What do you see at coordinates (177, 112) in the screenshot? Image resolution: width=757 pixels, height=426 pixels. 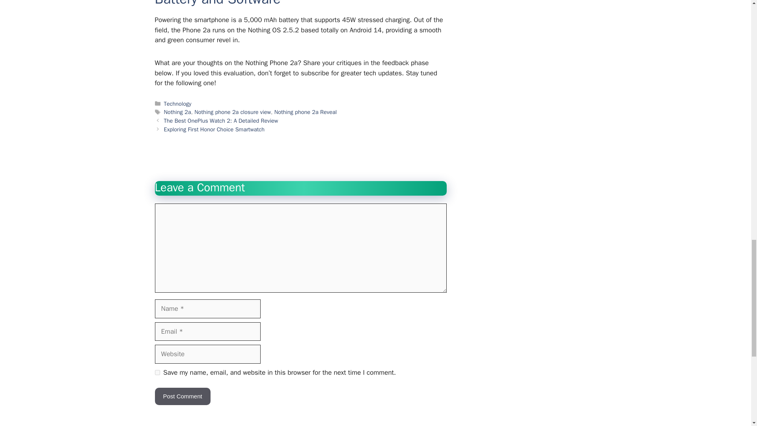 I see `Nothing 2a` at bounding box center [177, 112].